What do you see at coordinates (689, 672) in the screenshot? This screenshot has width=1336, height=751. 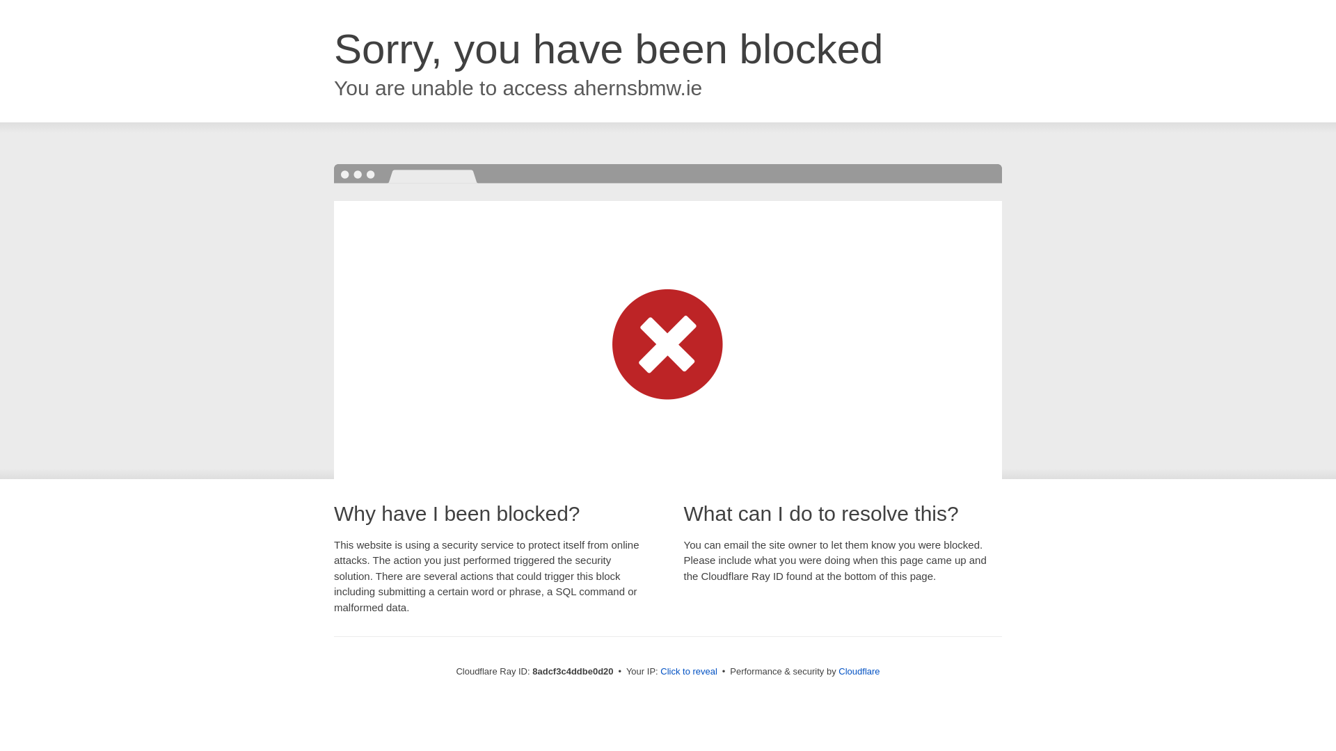 I see `Click to reveal` at bounding box center [689, 672].